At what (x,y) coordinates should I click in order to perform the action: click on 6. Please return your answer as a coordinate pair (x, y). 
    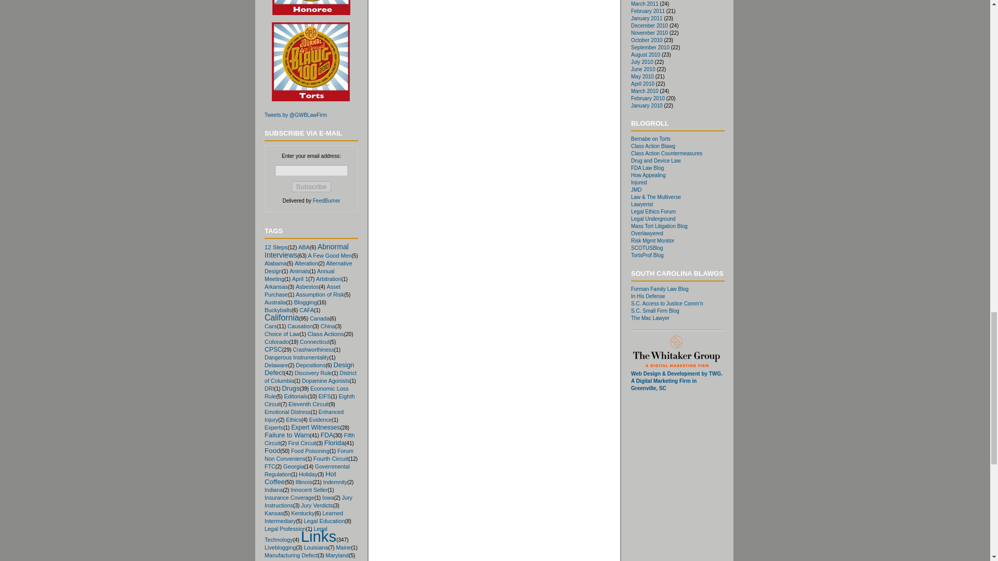
    Looking at the image, I should click on (304, 247).